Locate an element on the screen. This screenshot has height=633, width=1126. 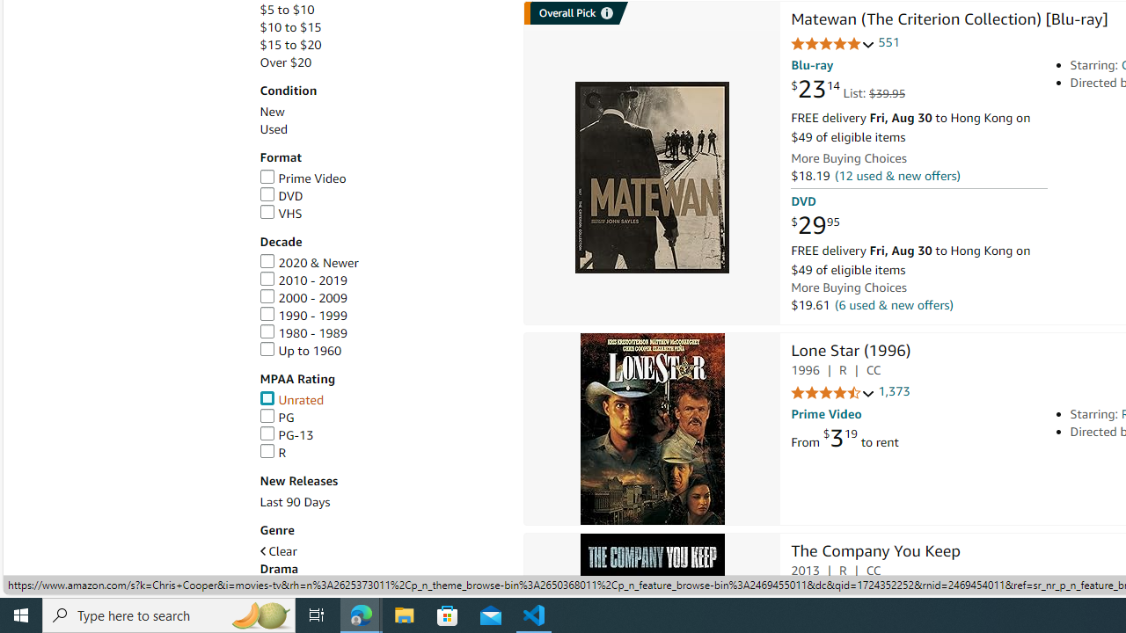
4.8 out of 5 stars is located at coordinates (832, 44).